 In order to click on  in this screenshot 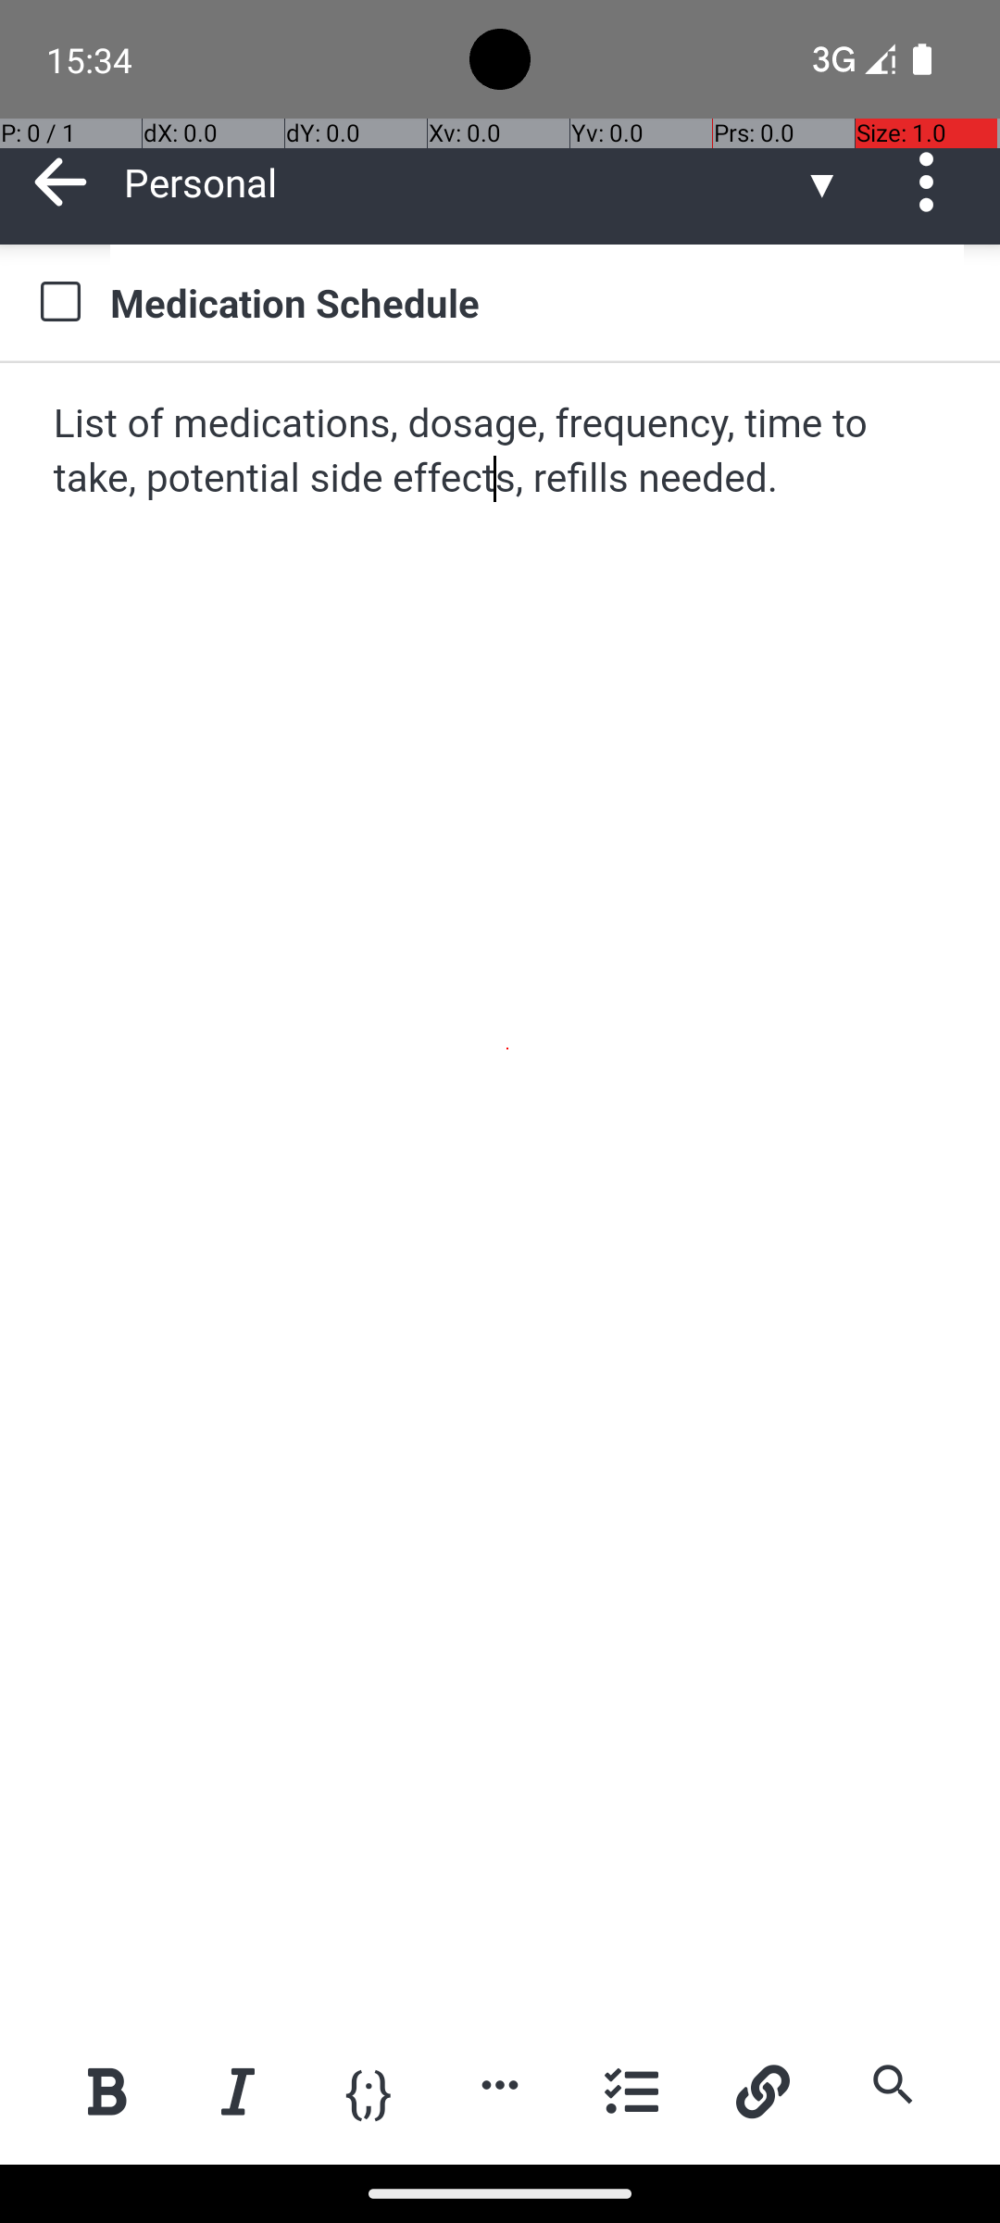, I will do `click(61, 182)`.